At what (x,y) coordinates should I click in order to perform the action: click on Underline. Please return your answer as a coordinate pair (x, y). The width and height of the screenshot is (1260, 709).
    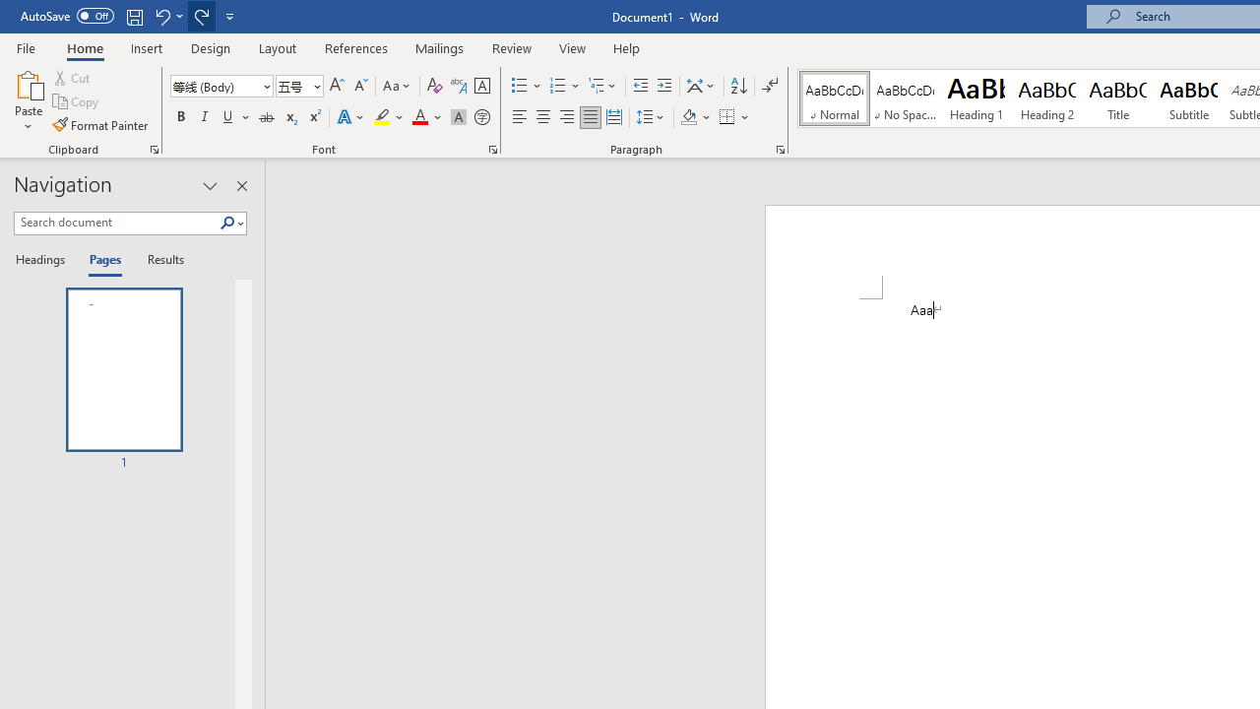
    Looking at the image, I should click on (236, 118).